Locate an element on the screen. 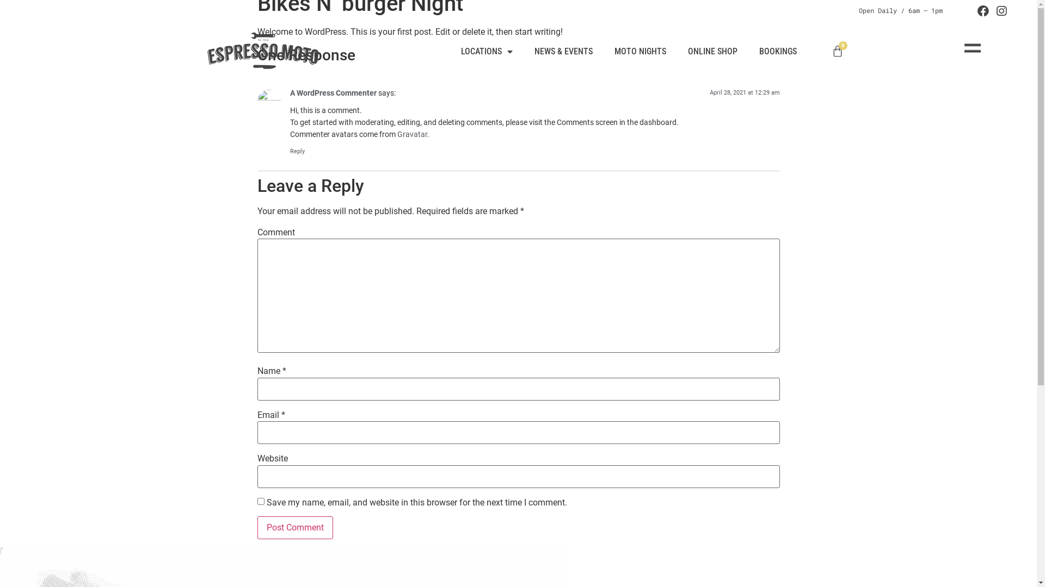 The image size is (1045, 587). Reply is located at coordinates (297, 151).